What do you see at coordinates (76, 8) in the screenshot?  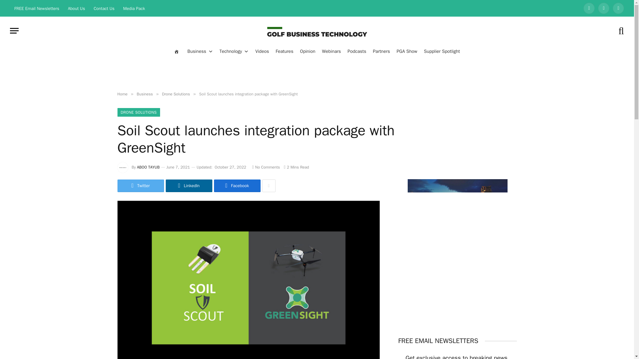 I see `About Us` at bounding box center [76, 8].